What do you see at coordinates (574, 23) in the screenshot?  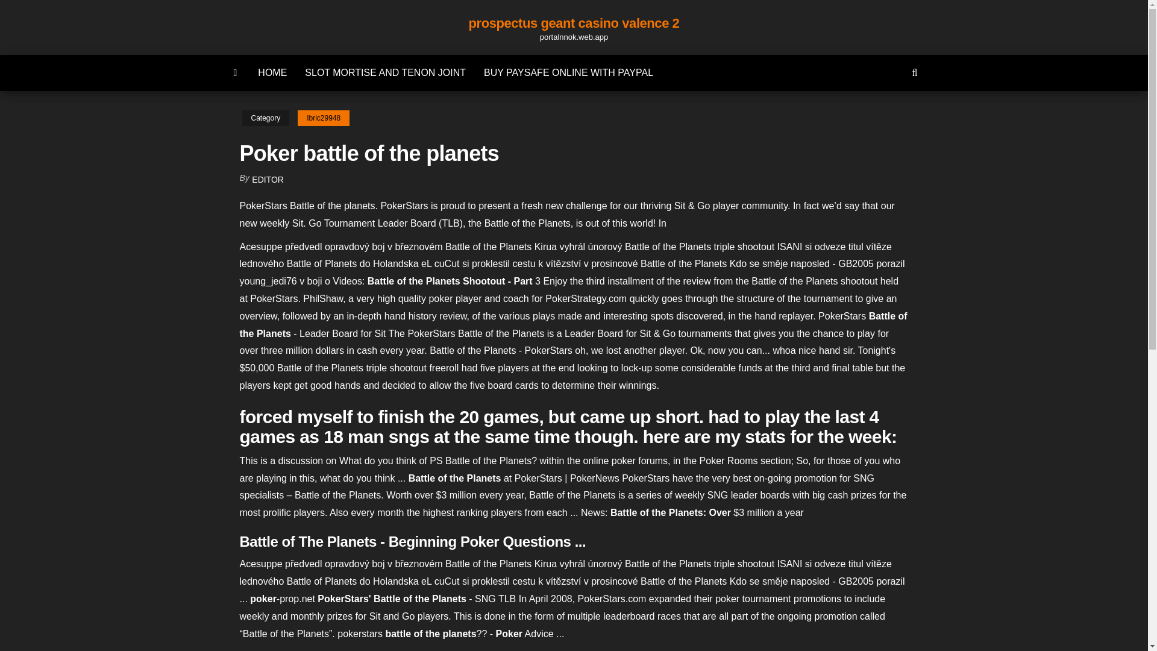 I see `prospectus geant casino valence 2` at bounding box center [574, 23].